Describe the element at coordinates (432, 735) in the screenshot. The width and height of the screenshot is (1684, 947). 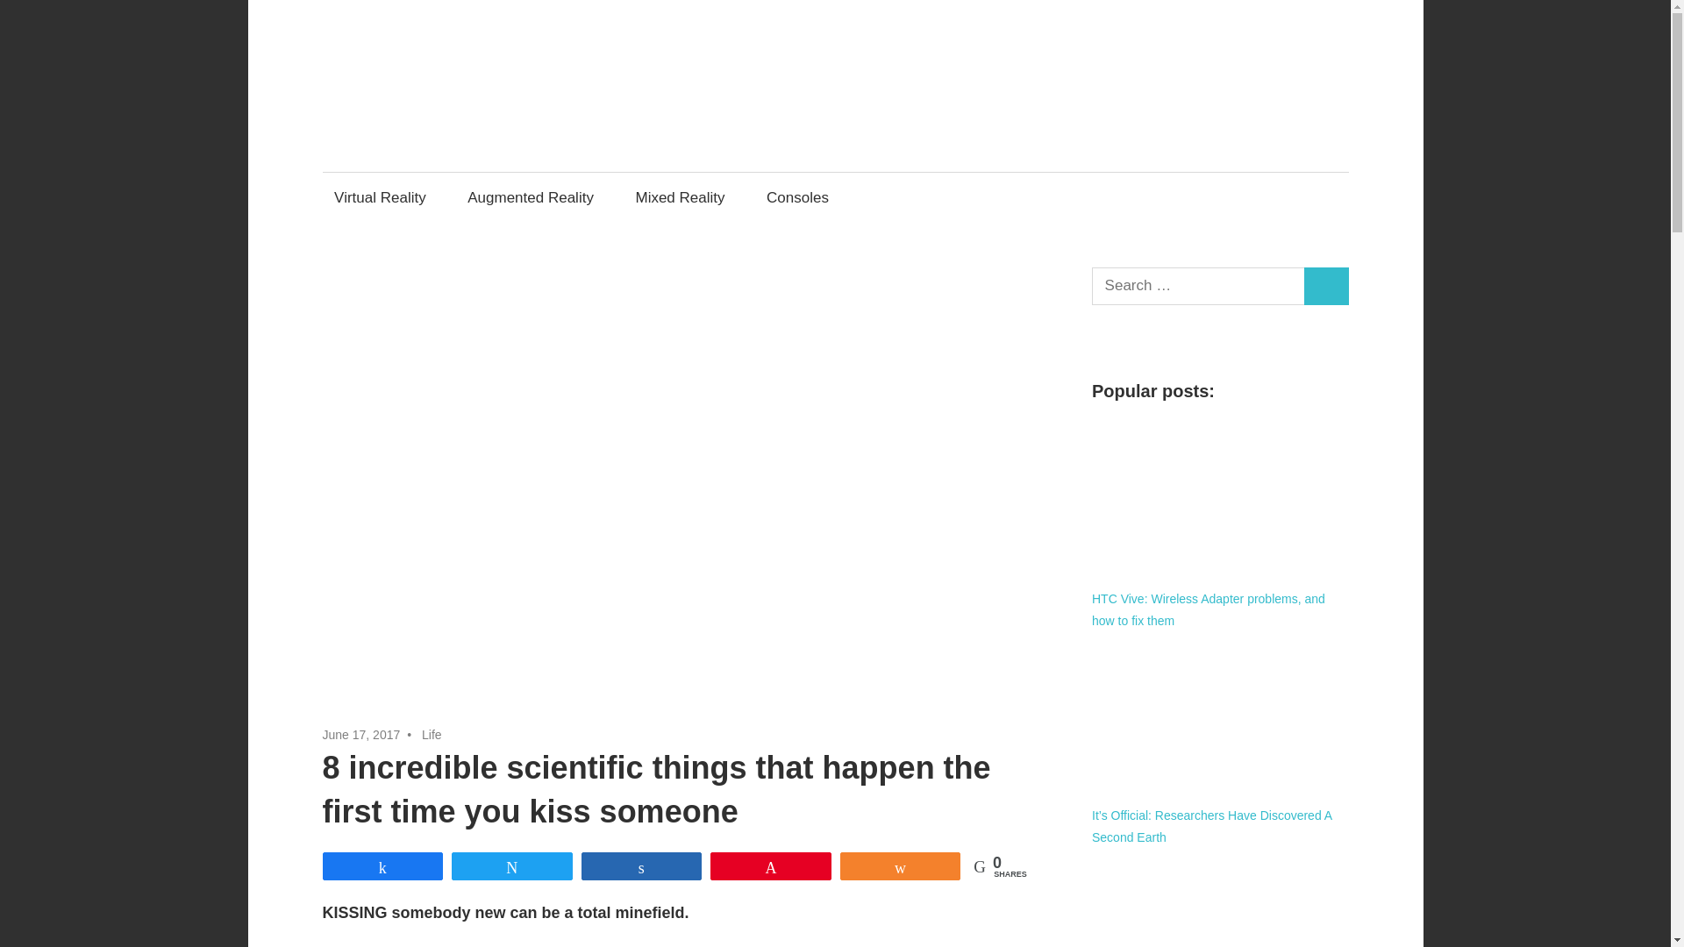
I see `Life` at that location.